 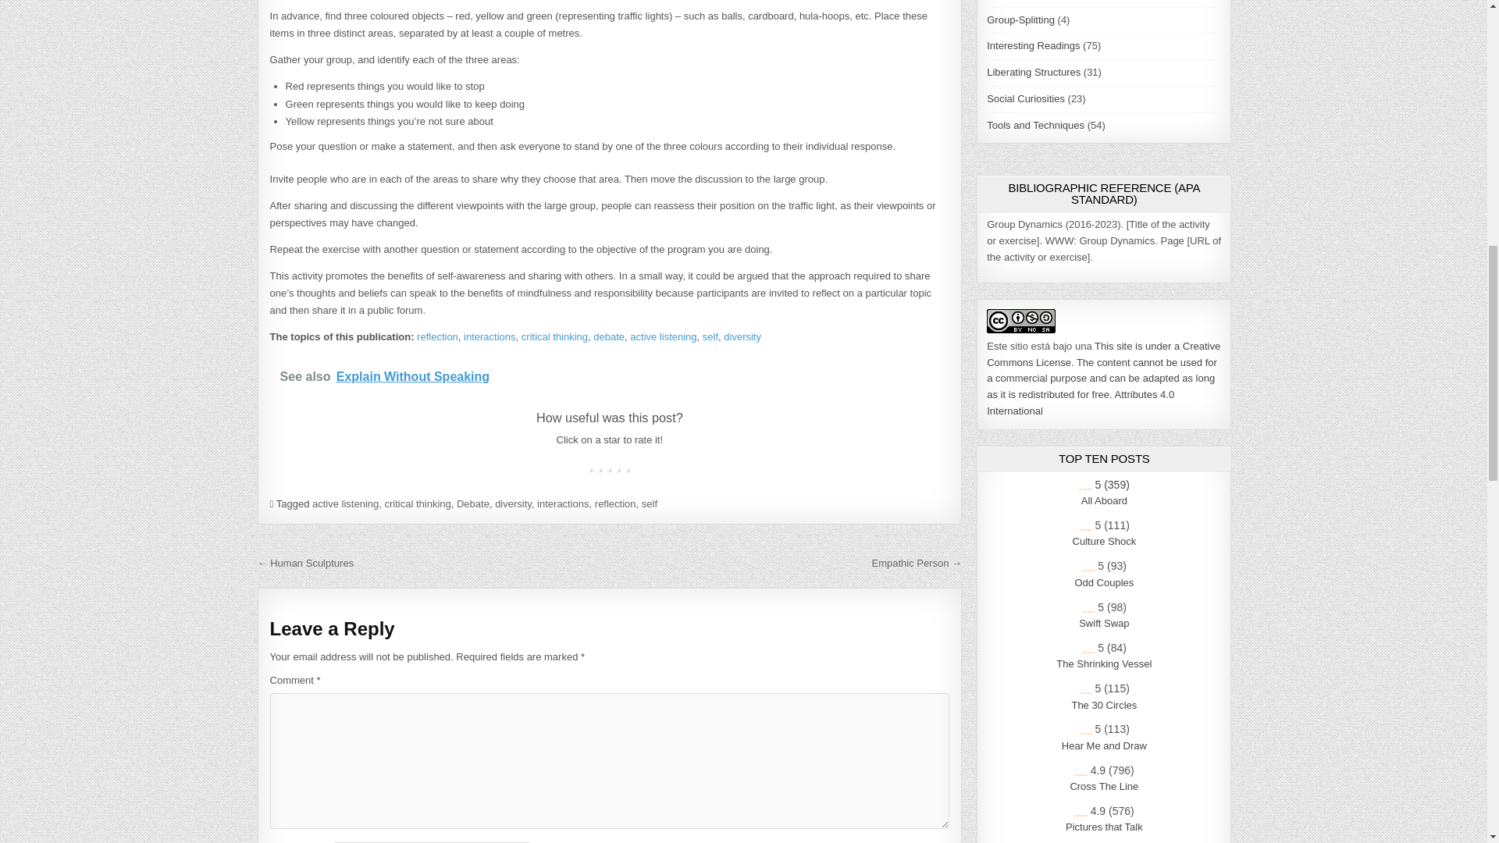 I want to click on interactions, so click(x=489, y=336).